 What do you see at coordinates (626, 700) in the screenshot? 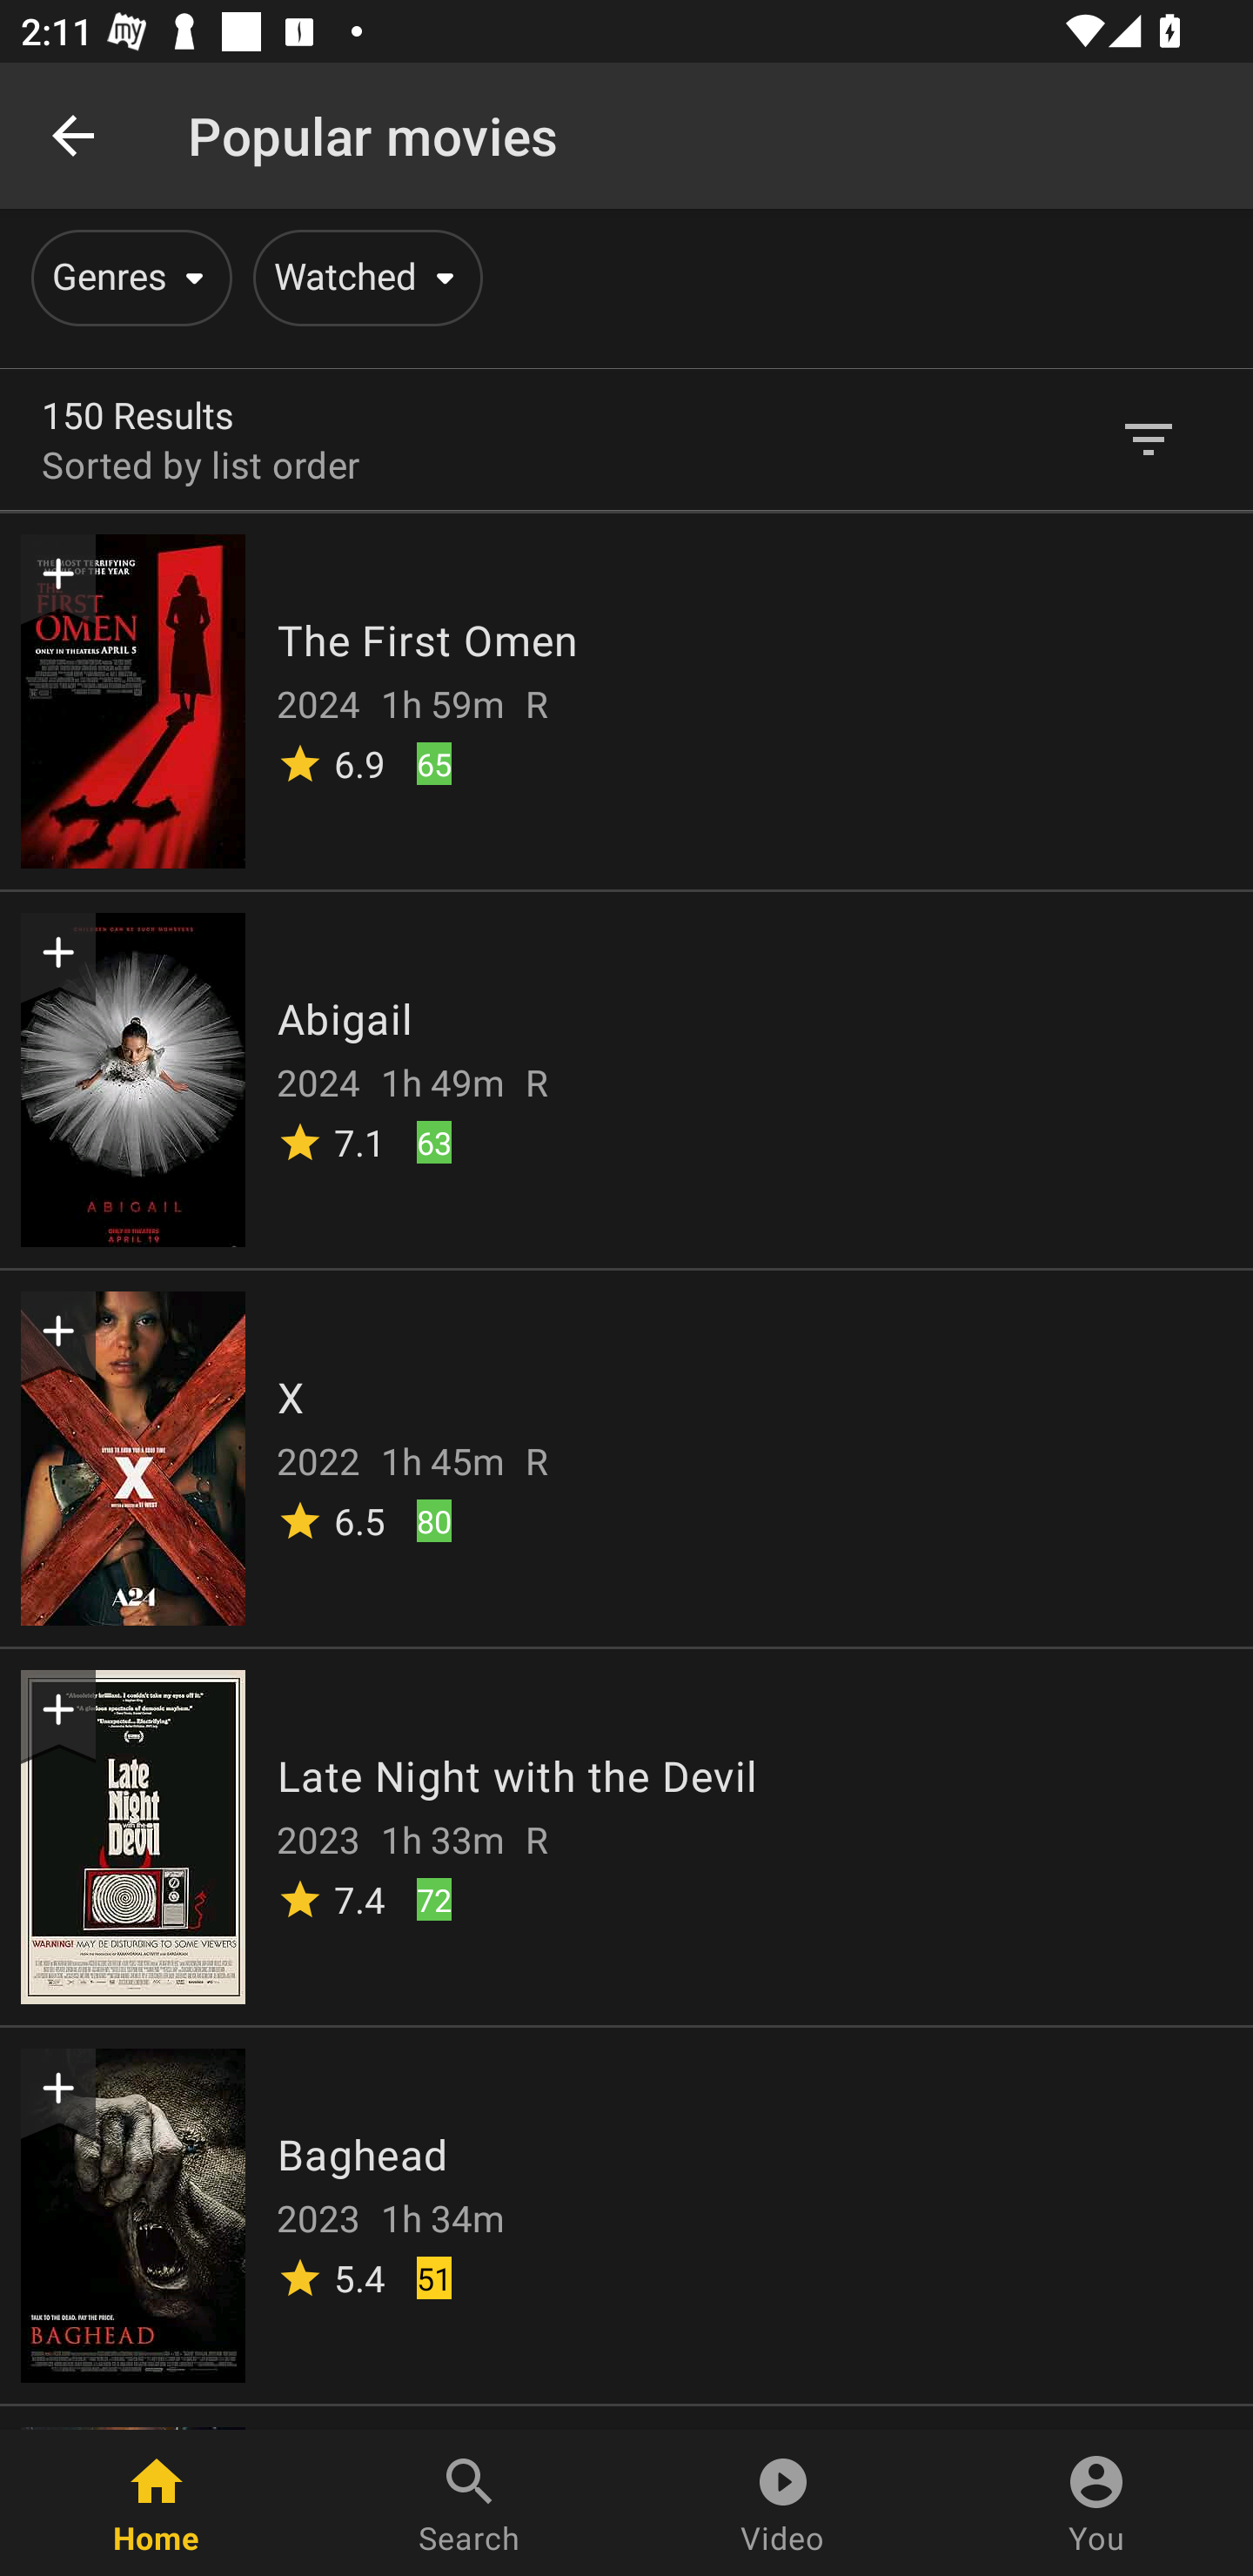
I see `The First Omen 2024 1h 59m R 6.9 65` at bounding box center [626, 700].